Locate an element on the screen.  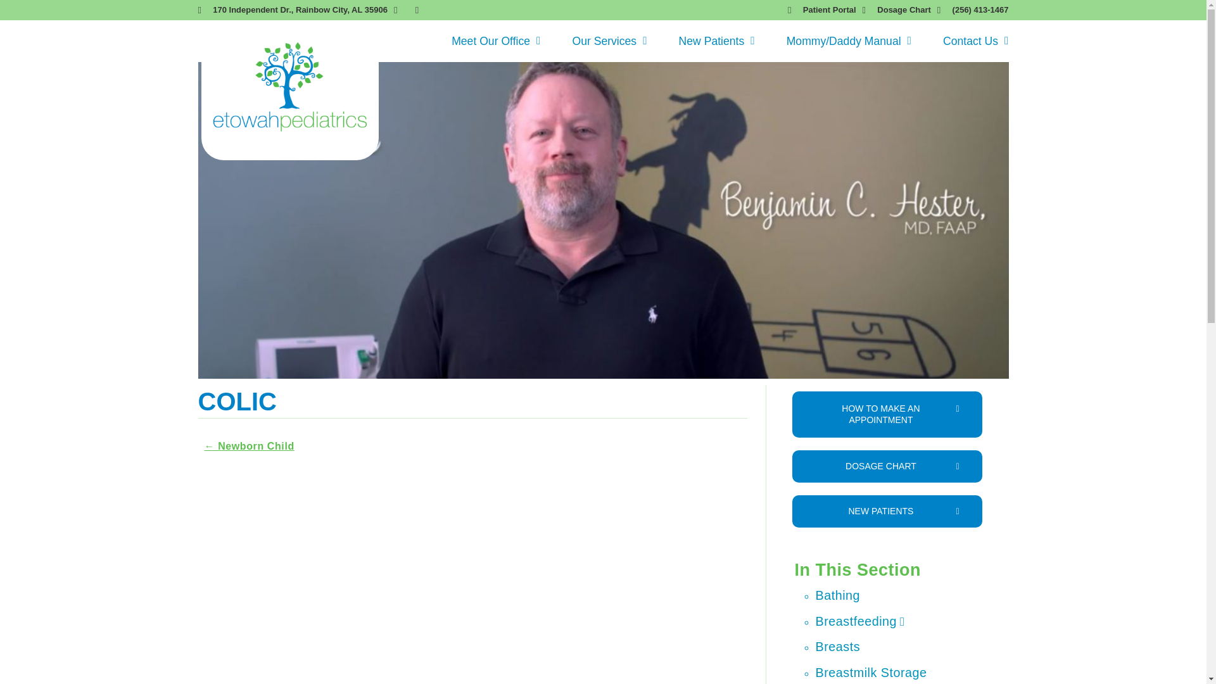
Patient Portal is located at coordinates (822, 10).